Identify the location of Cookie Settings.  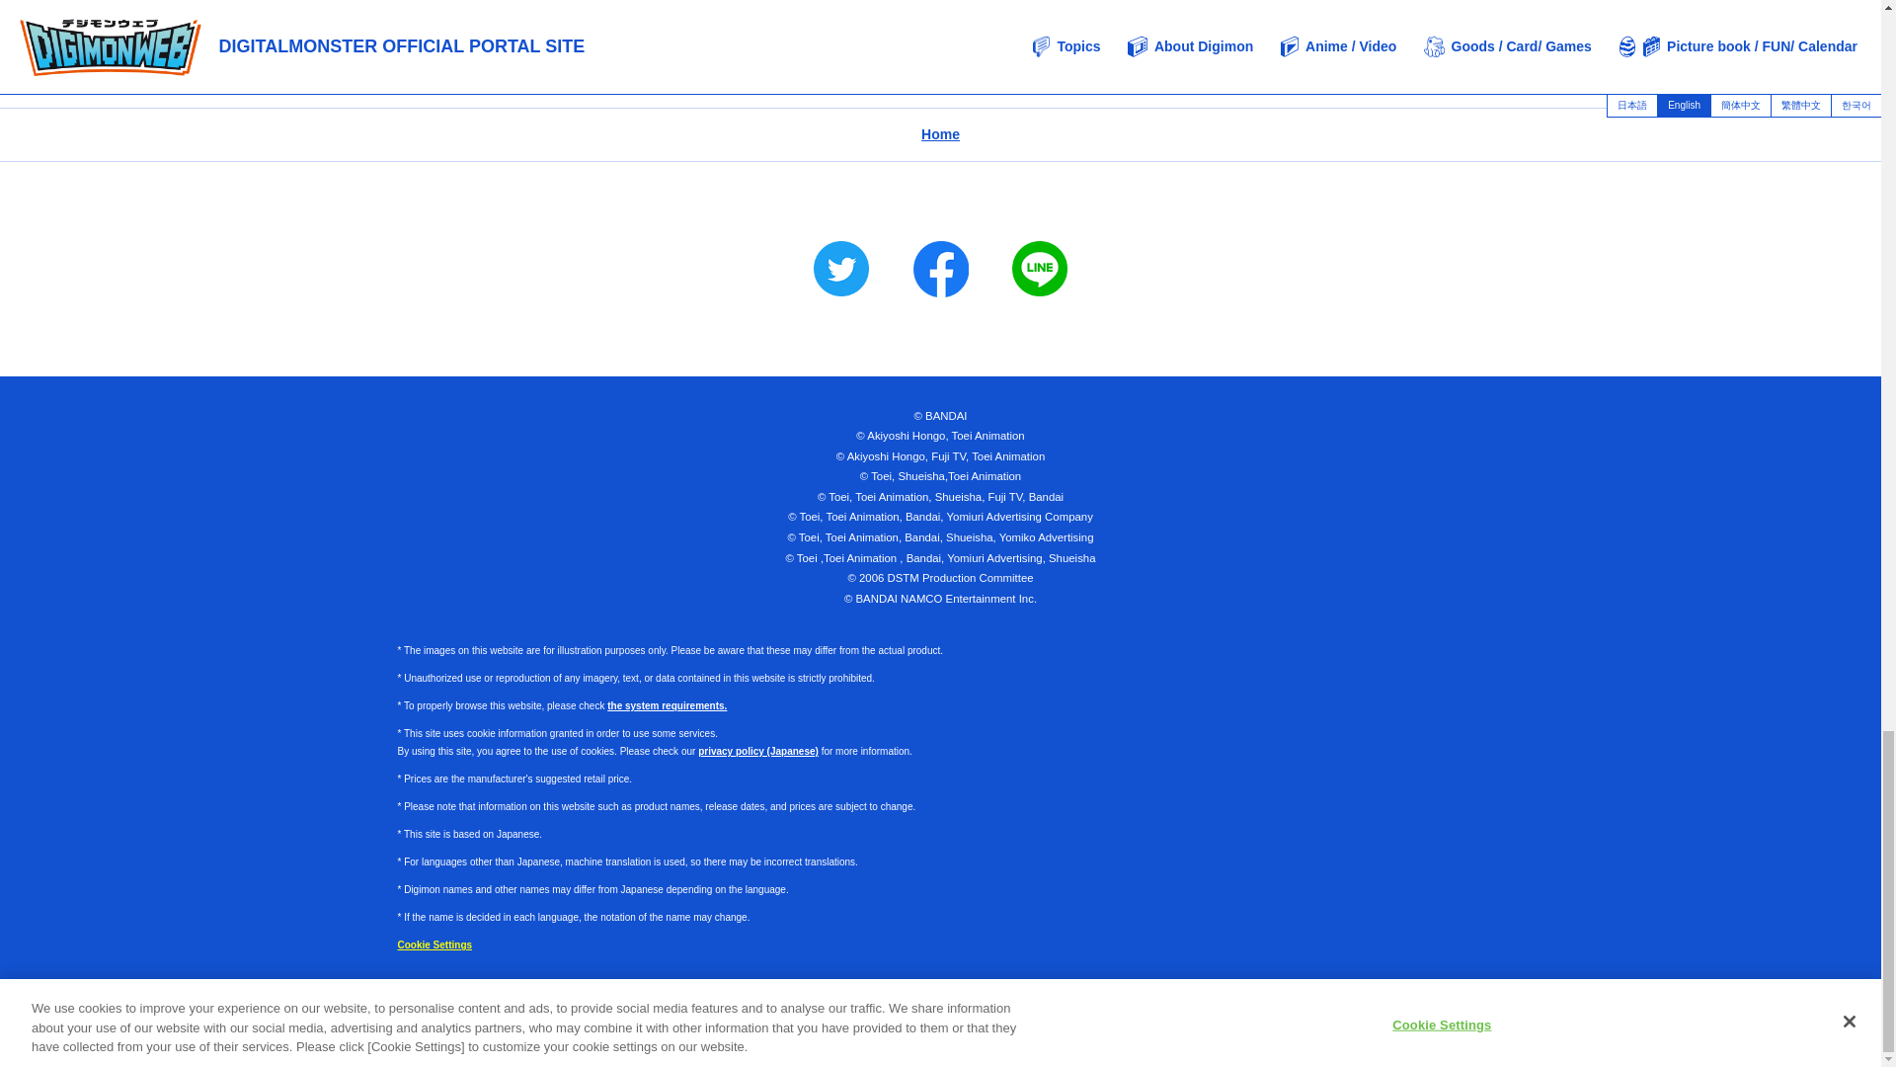
(773, 992).